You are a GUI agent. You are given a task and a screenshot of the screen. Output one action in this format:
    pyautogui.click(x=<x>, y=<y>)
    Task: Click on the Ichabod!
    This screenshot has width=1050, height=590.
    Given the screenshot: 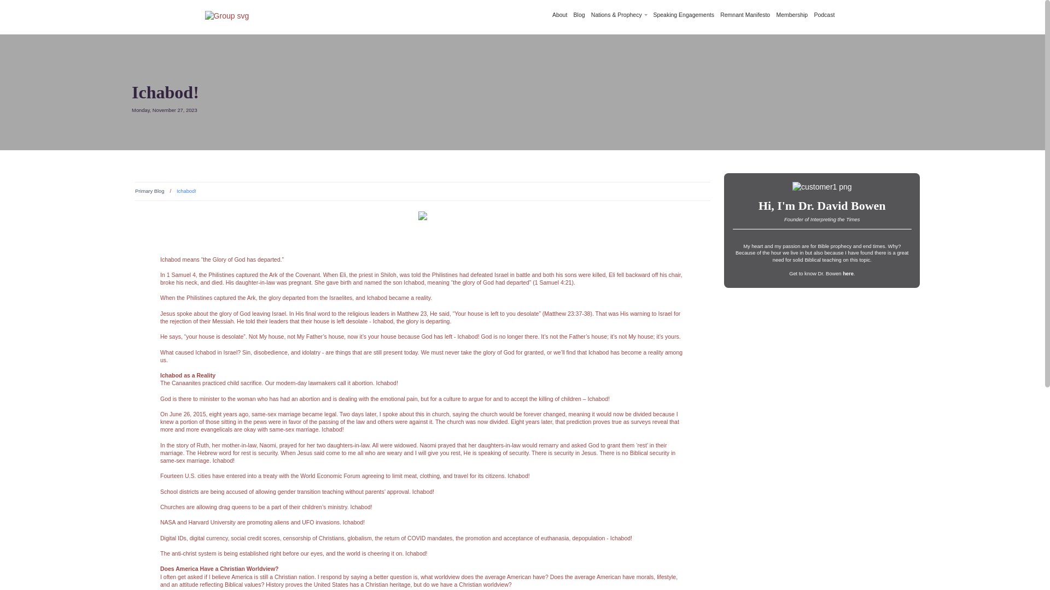 What is the action you would take?
    pyautogui.click(x=523, y=93)
    